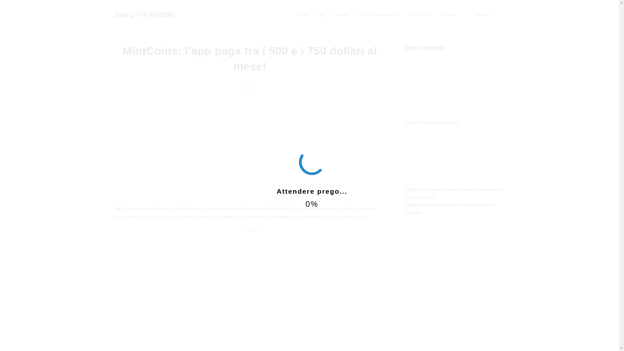  What do you see at coordinates (471, 14) in the screenshot?
I see `Italian` at bounding box center [471, 14].